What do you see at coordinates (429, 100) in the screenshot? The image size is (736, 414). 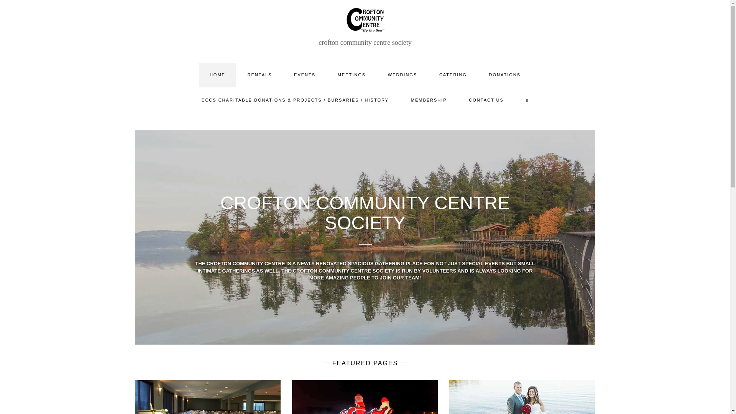 I see `MEMBERSHIP` at bounding box center [429, 100].